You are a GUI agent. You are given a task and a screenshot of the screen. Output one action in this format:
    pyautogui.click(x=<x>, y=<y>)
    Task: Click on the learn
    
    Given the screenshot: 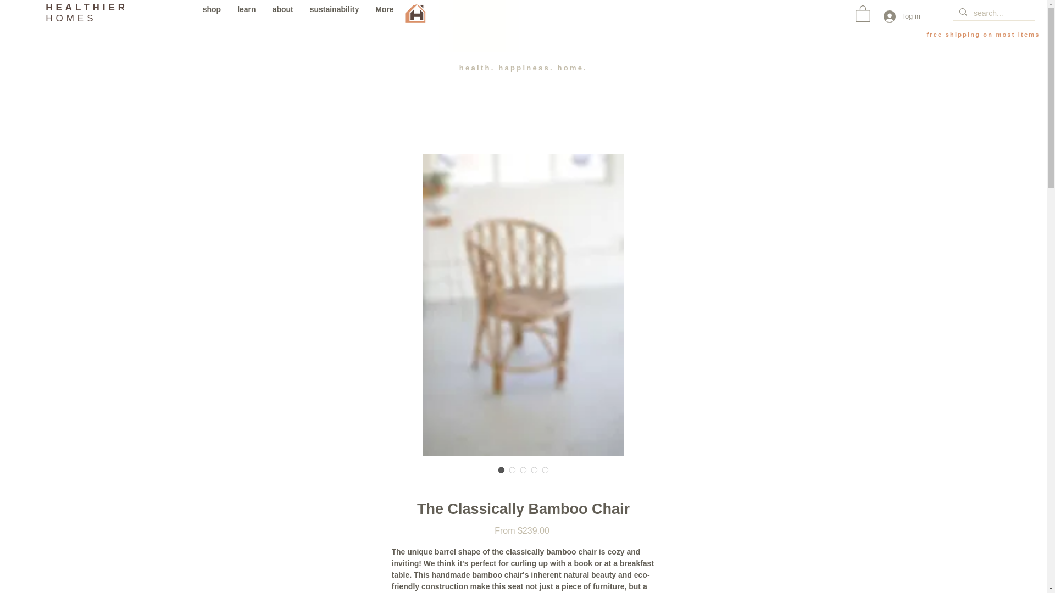 What is the action you would take?
    pyautogui.click(x=246, y=12)
    